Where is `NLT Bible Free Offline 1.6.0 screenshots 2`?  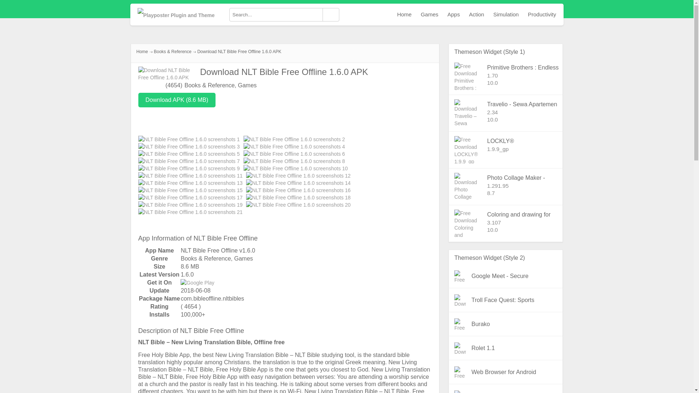
NLT Bible Free Offline 1.6.0 screenshots 2 is located at coordinates (294, 139).